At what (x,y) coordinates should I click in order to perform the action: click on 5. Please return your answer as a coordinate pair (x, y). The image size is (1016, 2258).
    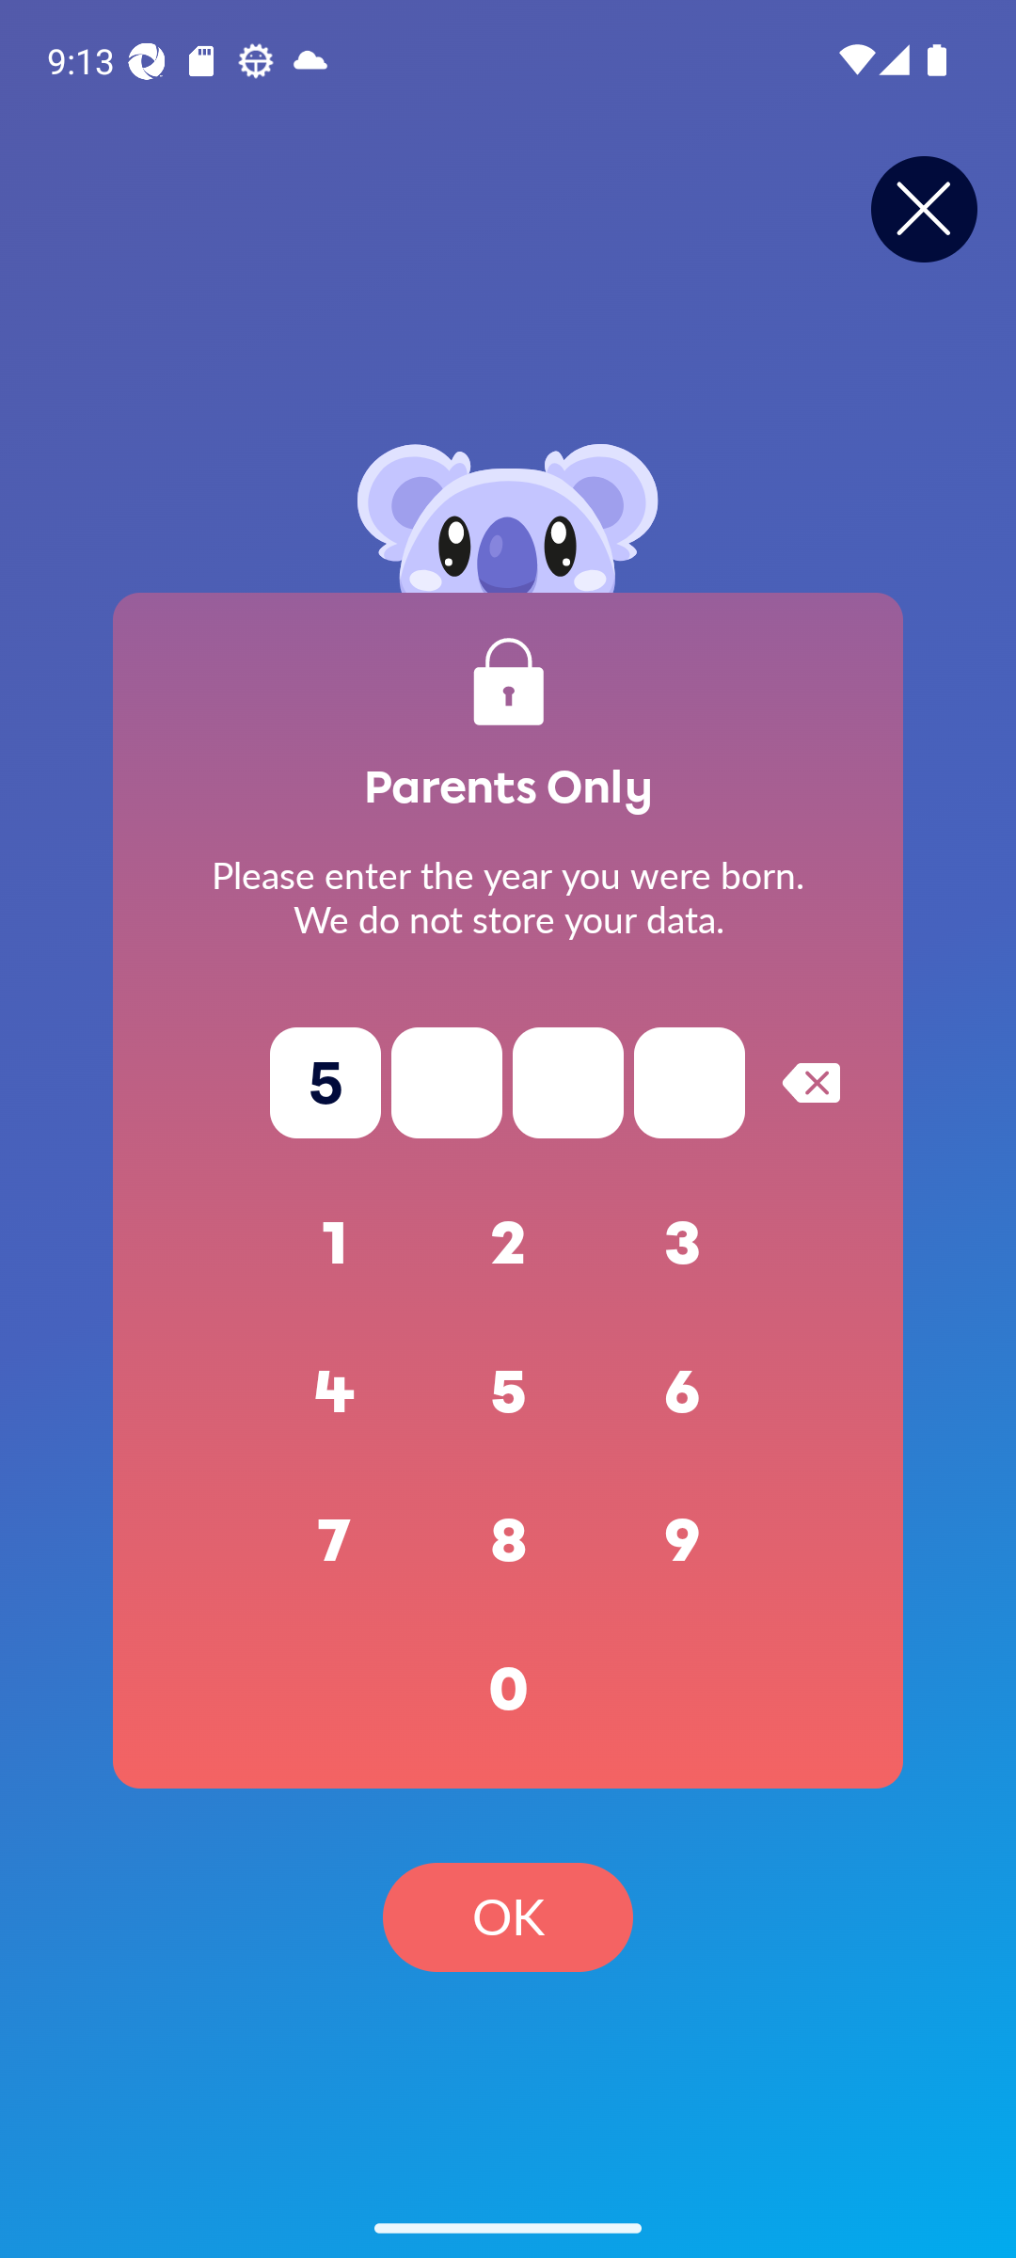
    Looking at the image, I should click on (508, 1392).